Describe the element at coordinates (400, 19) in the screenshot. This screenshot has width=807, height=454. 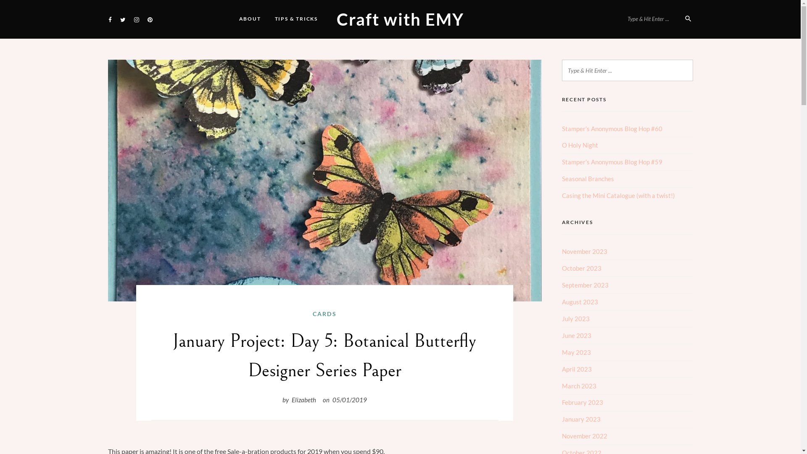
I see `Craft with EMY` at that location.